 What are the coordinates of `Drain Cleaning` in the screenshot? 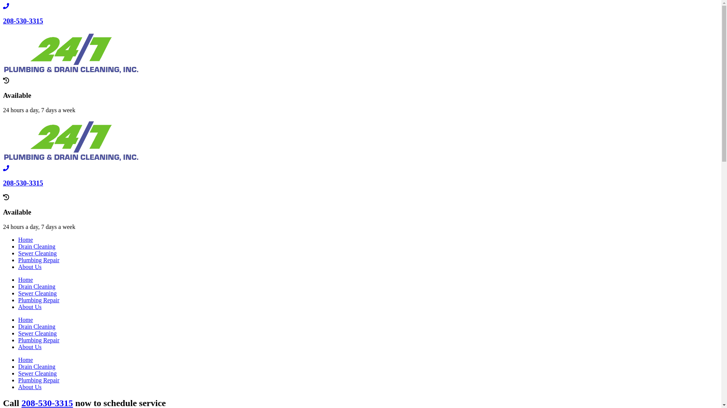 It's located at (37, 246).